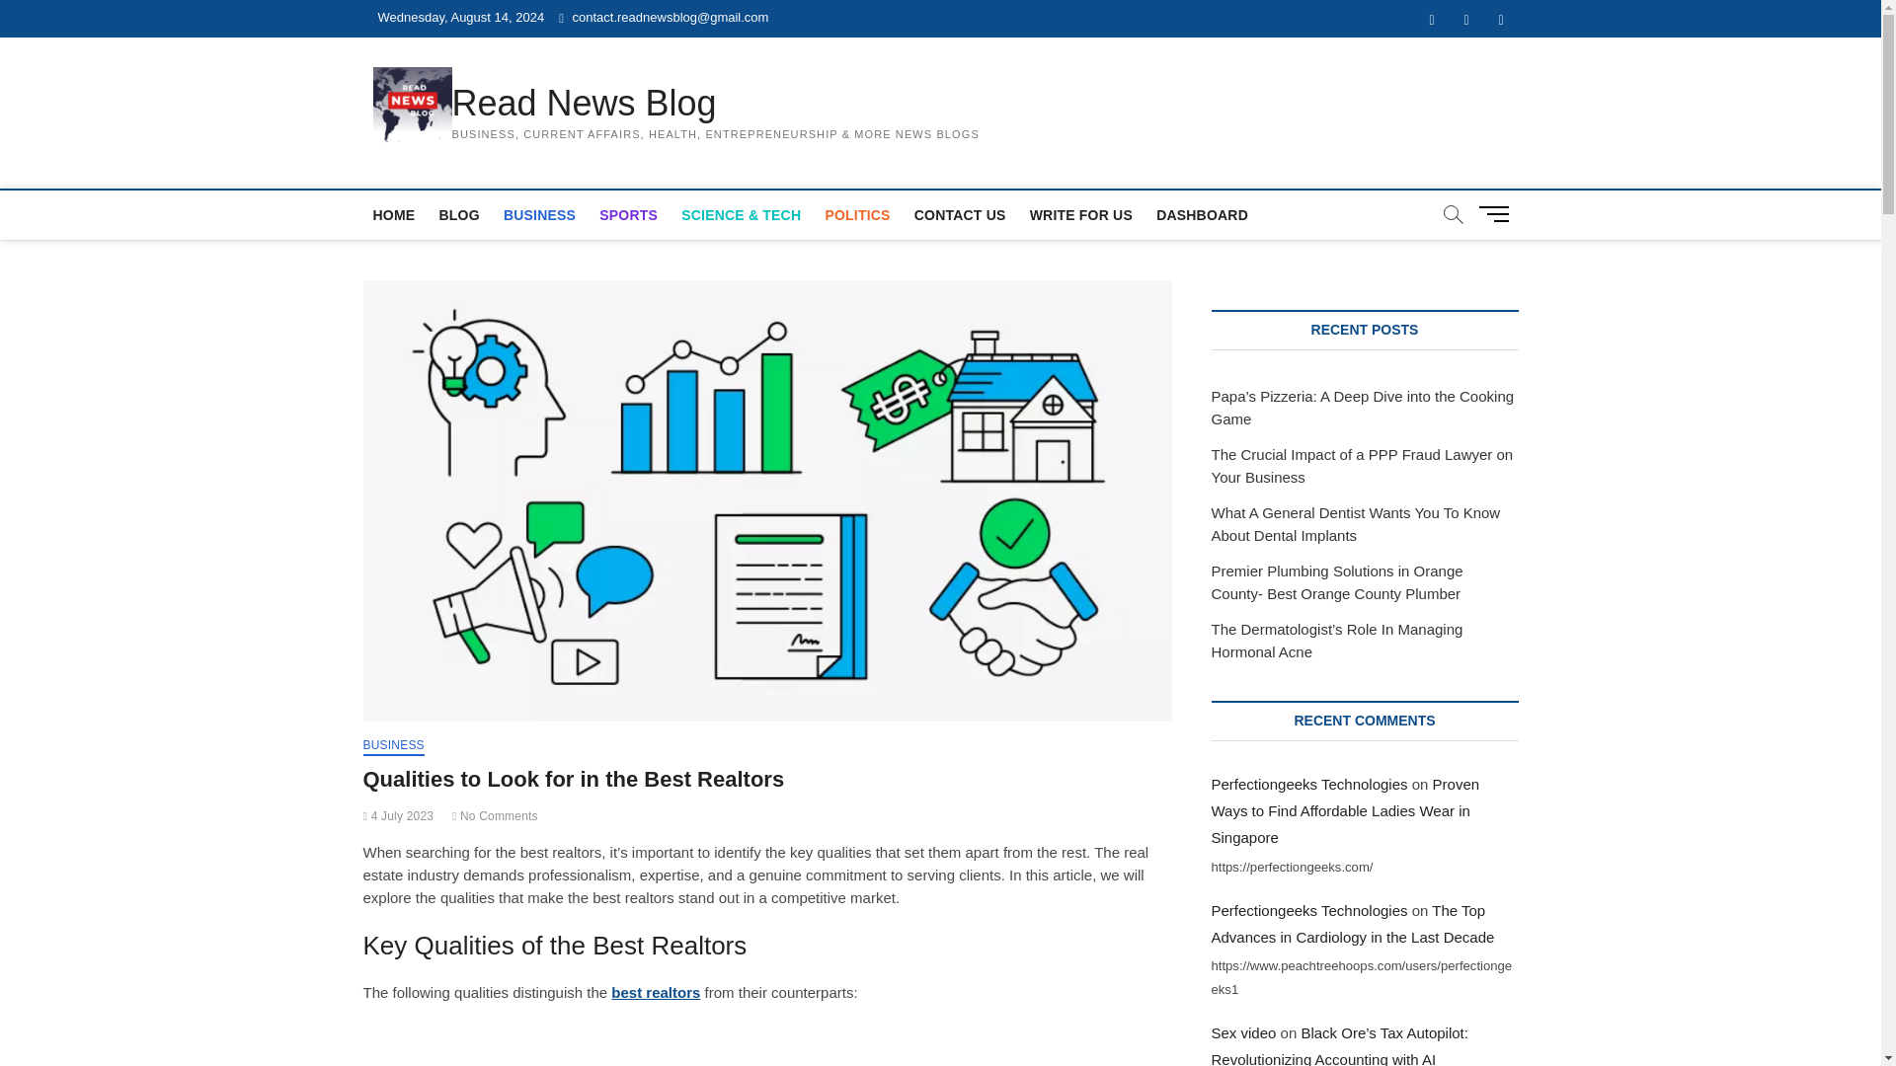  What do you see at coordinates (664, 16) in the screenshot?
I see `Mail Us` at bounding box center [664, 16].